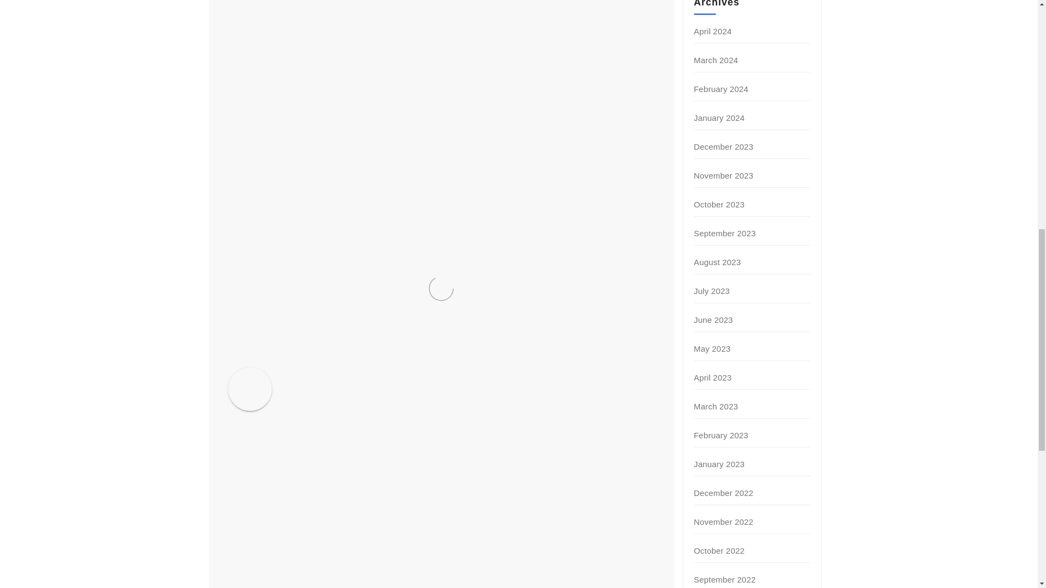 The width and height of the screenshot is (1046, 588). Describe the element at coordinates (713, 30) in the screenshot. I see `April 2024` at that location.